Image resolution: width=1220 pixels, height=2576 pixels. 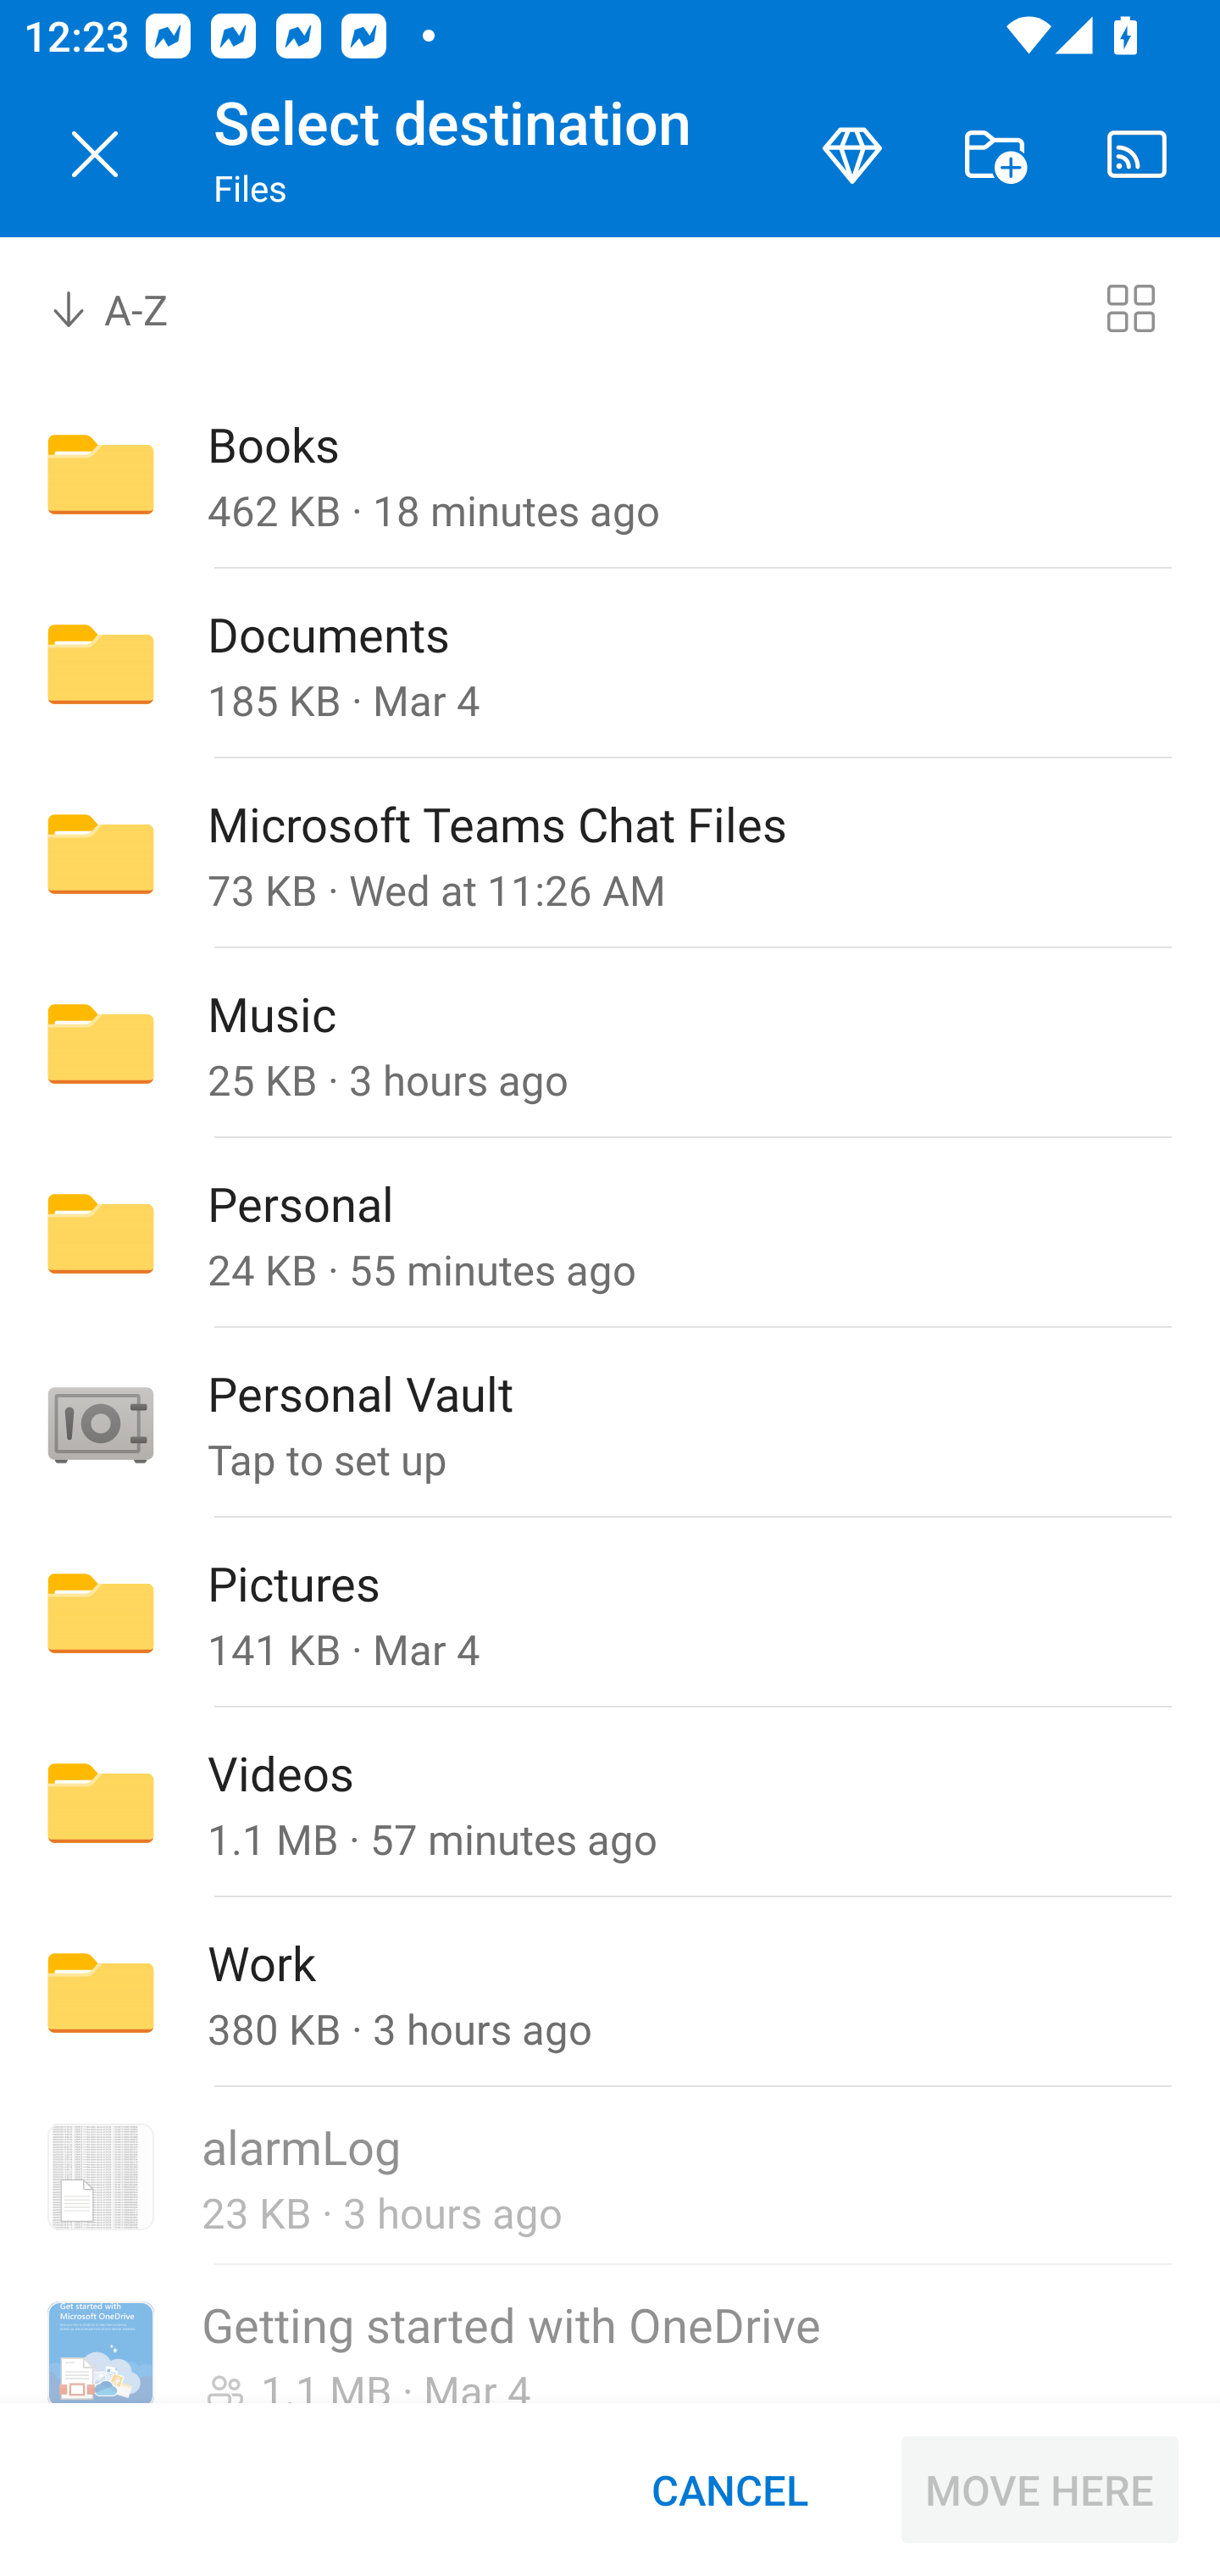 What do you see at coordinates (610, 1423) in the screenshot?
I see `Folder Personal Vault Tap to set up` at bounding box center [610, 1423].